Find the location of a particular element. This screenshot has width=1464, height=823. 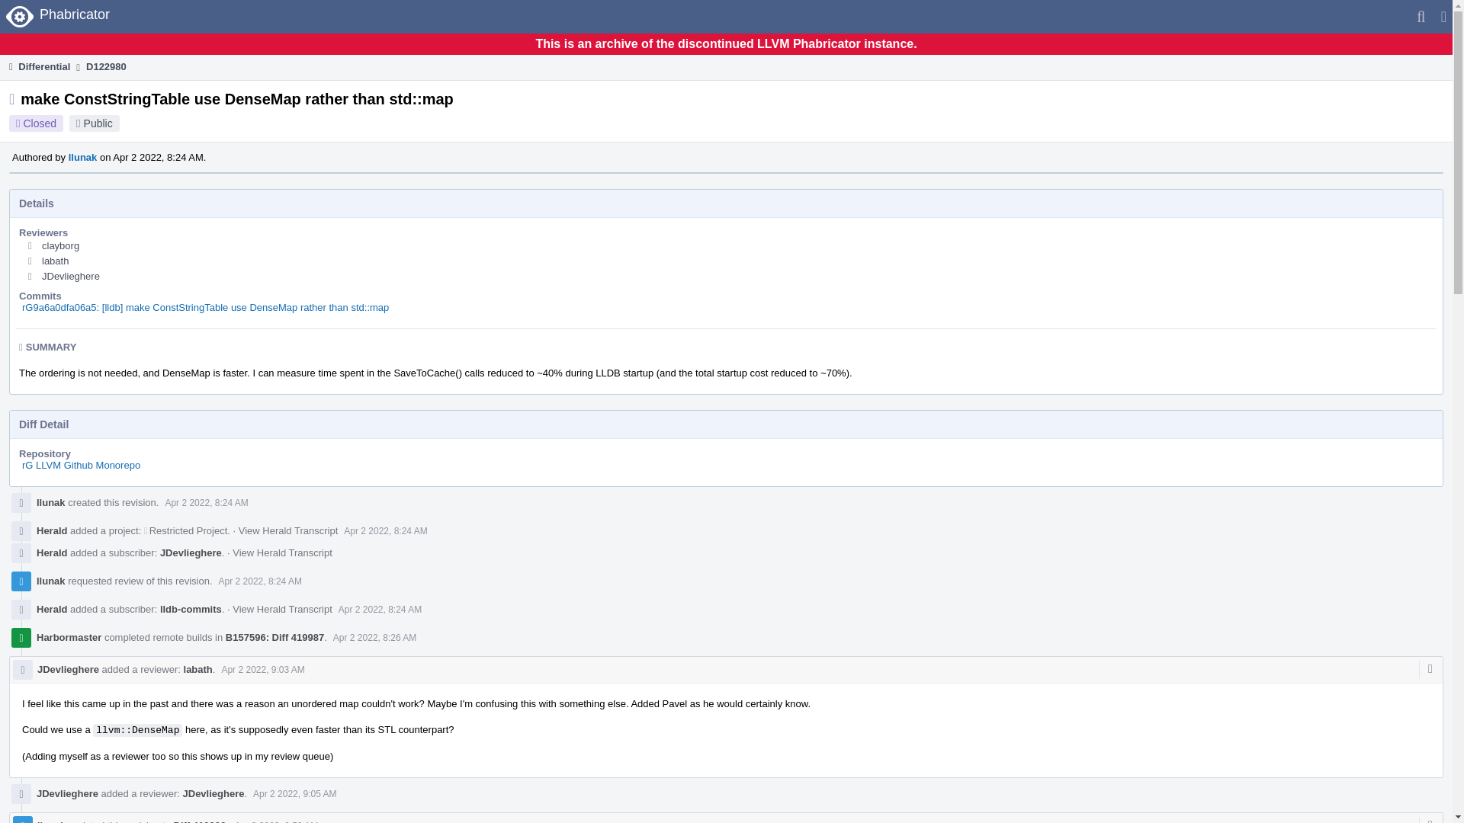

Apr 2 2022, 8:24 AM is located at coordinates (259, 581).